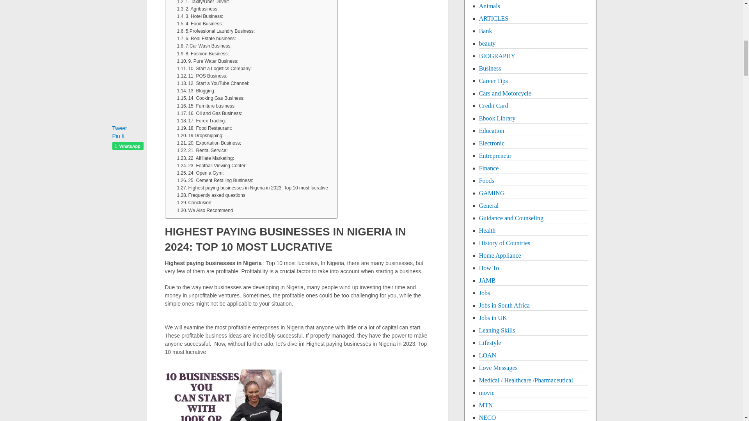 This screenshot has width=749, height=421. What do you see at coordinates (200, 24) in the screenshot?
I see `4. Food Business:` at bounding box center [200, 24].